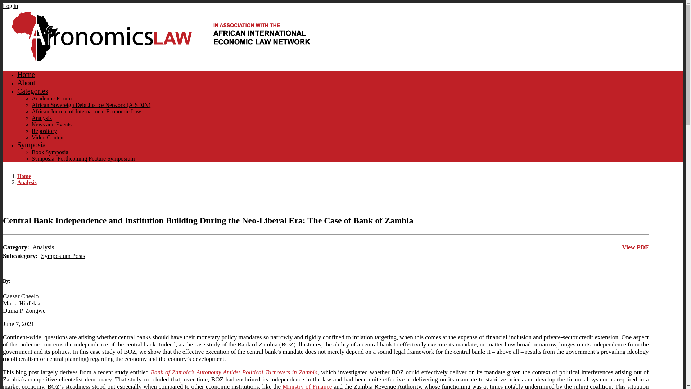  Describe the element at coordinates (83, 158) in the screenshot. I see `Symposia: Forthcoming Feature Symposium` at that location.